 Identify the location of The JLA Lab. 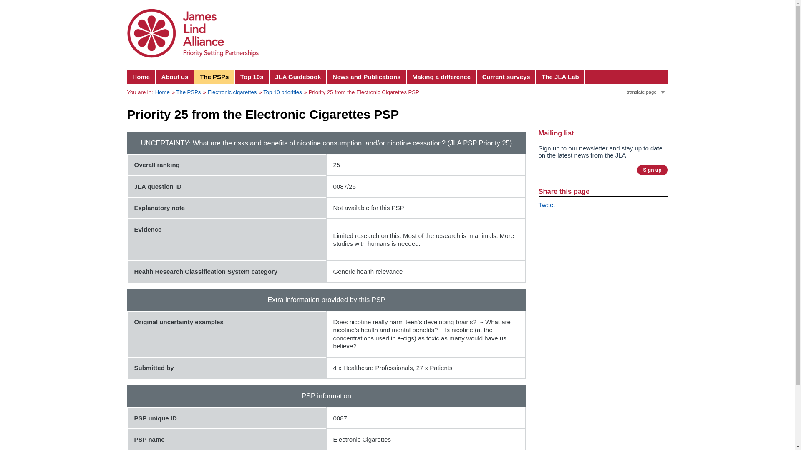
(560, 77).